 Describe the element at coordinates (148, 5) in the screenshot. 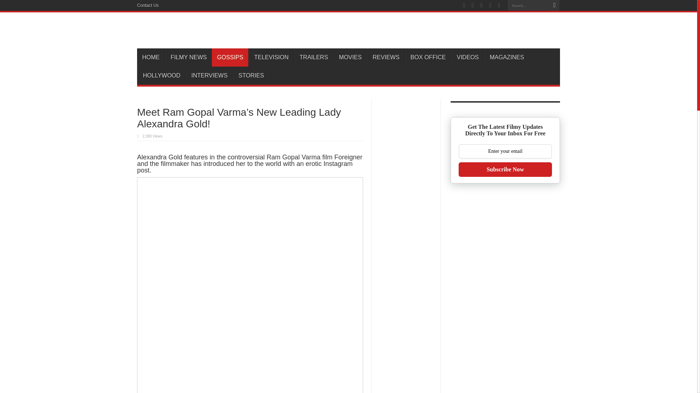

I see `Contact Us` at that location.